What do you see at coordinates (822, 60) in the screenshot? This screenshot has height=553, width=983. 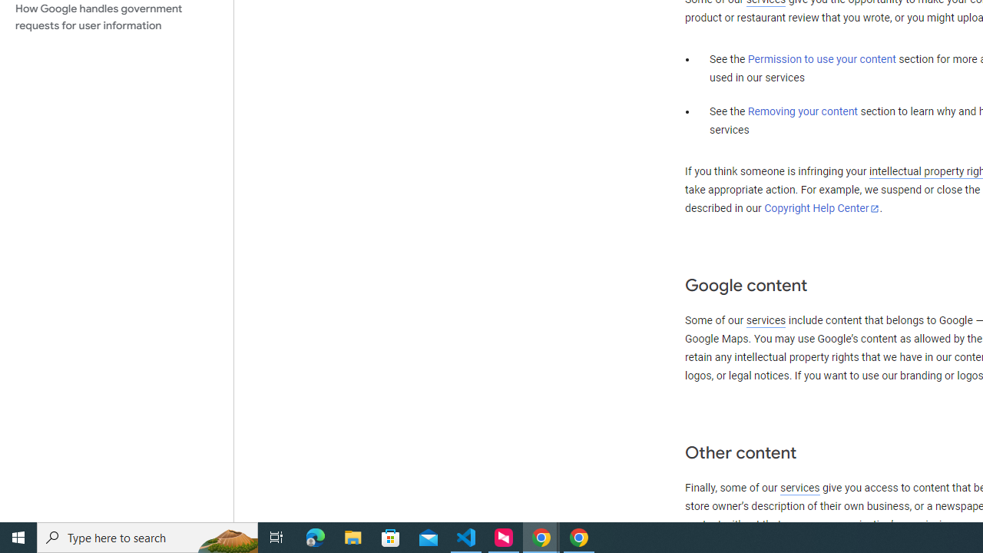 I see `Permission to use your content` at bounding box center [822, 60].